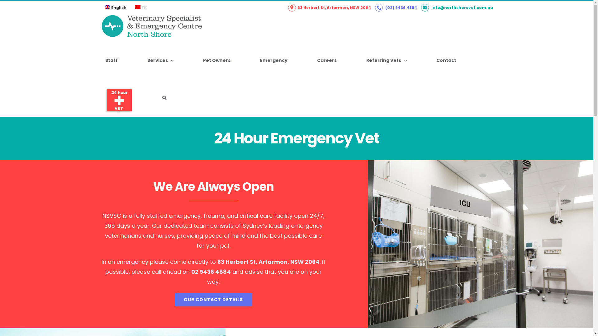 The width and height of the screenshot is (598, 336). What do you see at coordinates (211, 272) in the screenshot?
I see `02 9436 4884` at bounding box center [211, 272].